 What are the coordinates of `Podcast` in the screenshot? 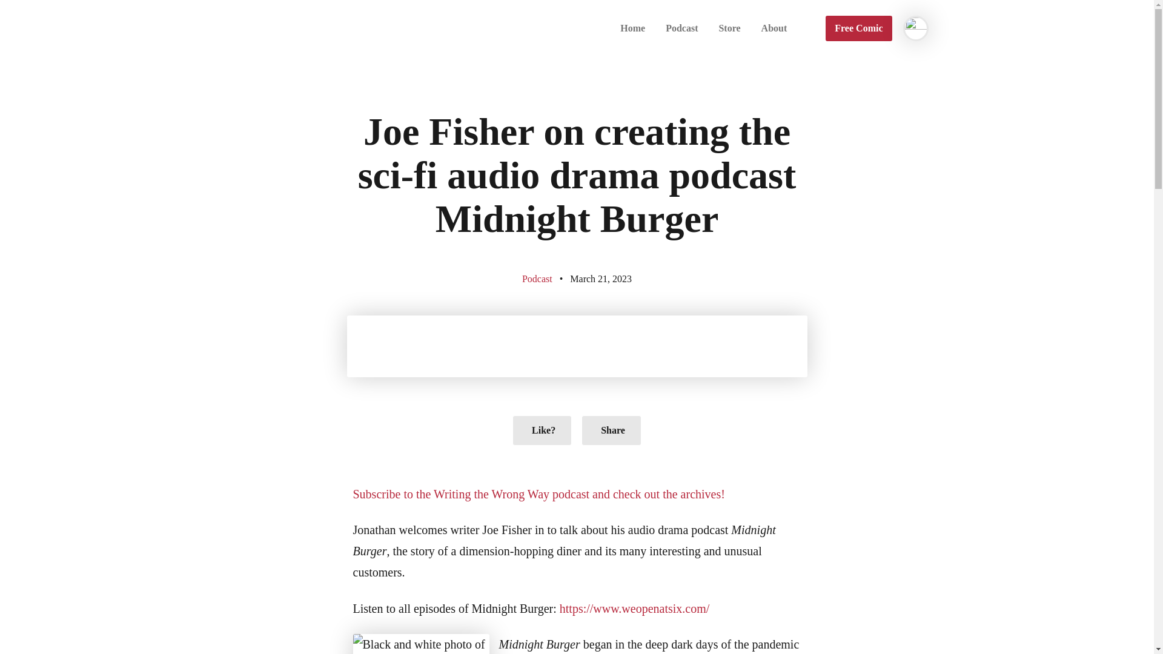 It's located at (682, 28).